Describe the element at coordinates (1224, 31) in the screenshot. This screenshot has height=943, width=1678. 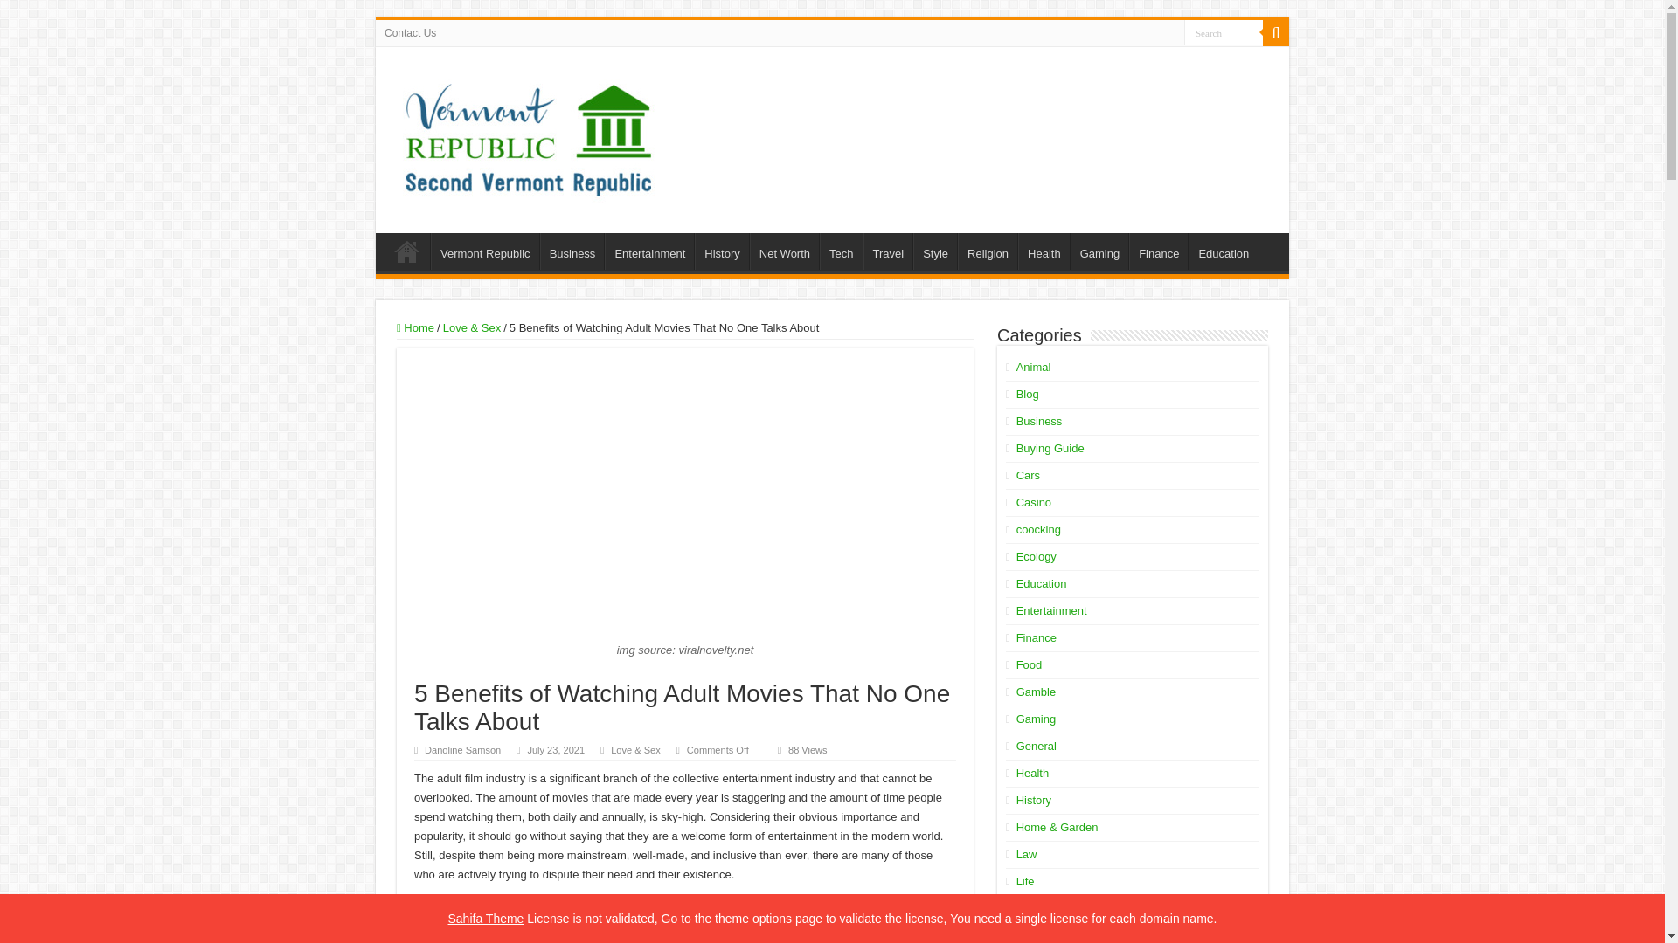
I see `Search` at that location.